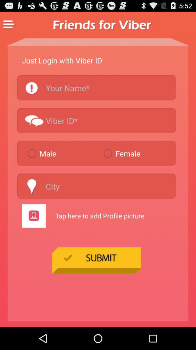 The height and width of the screenshot is (350, 196). I want to click on tap the icon next to male item, so click(138, 153).